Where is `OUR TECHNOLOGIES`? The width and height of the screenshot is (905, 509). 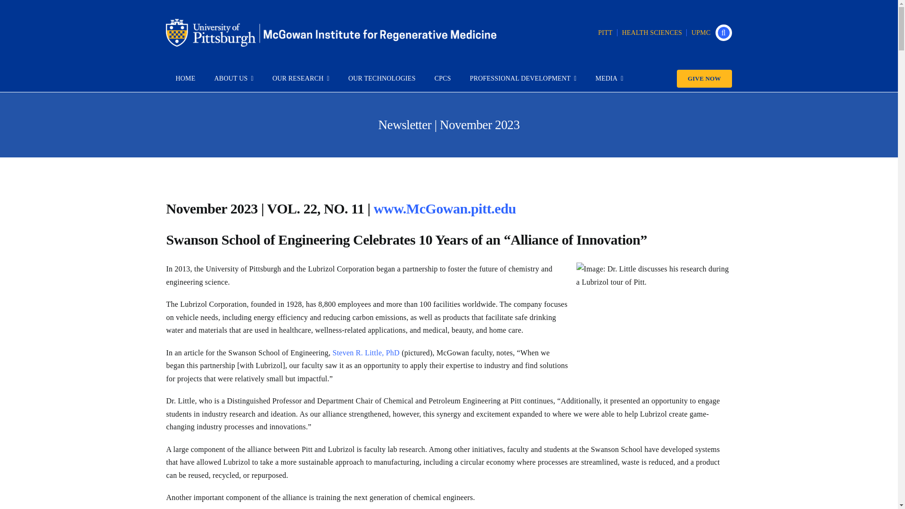
OUR TECHNOLOGIES is located at coordinates (382, 79).